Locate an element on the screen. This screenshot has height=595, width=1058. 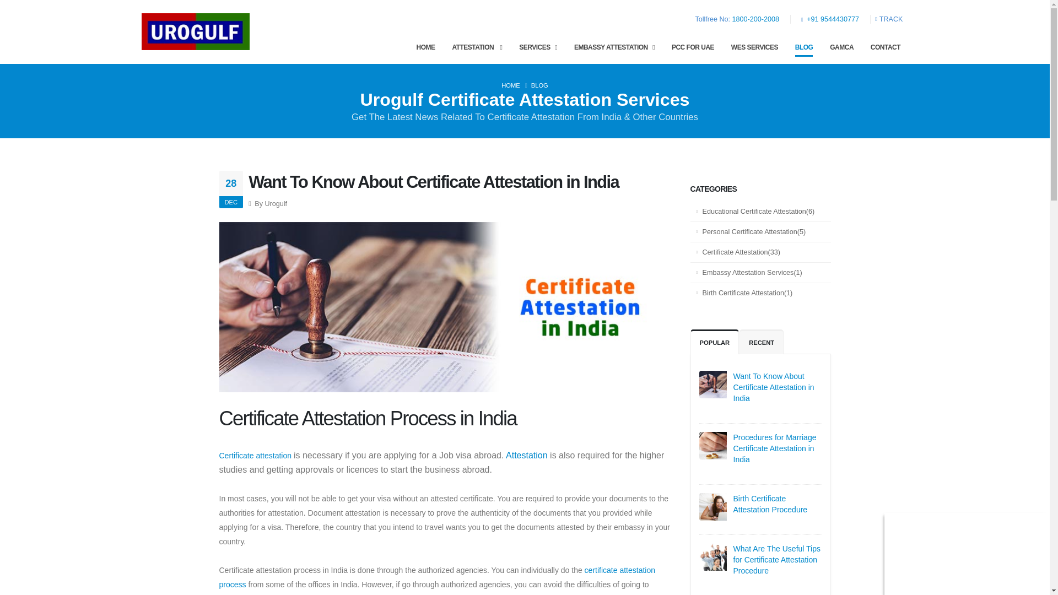
Marriage-Certificate-Attestation is located at coordinates (735, 445).